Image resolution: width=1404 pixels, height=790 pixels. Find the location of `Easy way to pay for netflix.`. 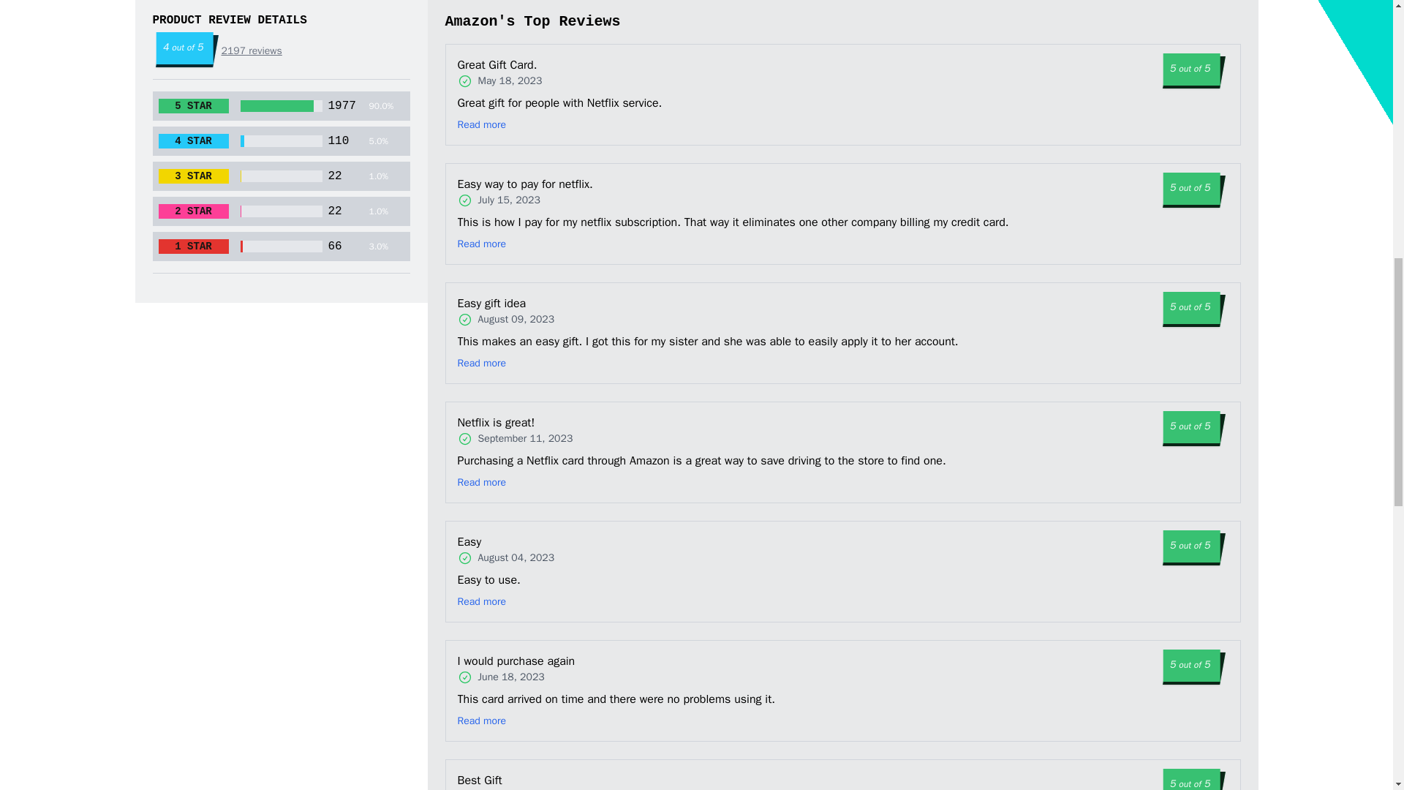

Easy way to pay for netflix. is located at coordinates (543, 184).